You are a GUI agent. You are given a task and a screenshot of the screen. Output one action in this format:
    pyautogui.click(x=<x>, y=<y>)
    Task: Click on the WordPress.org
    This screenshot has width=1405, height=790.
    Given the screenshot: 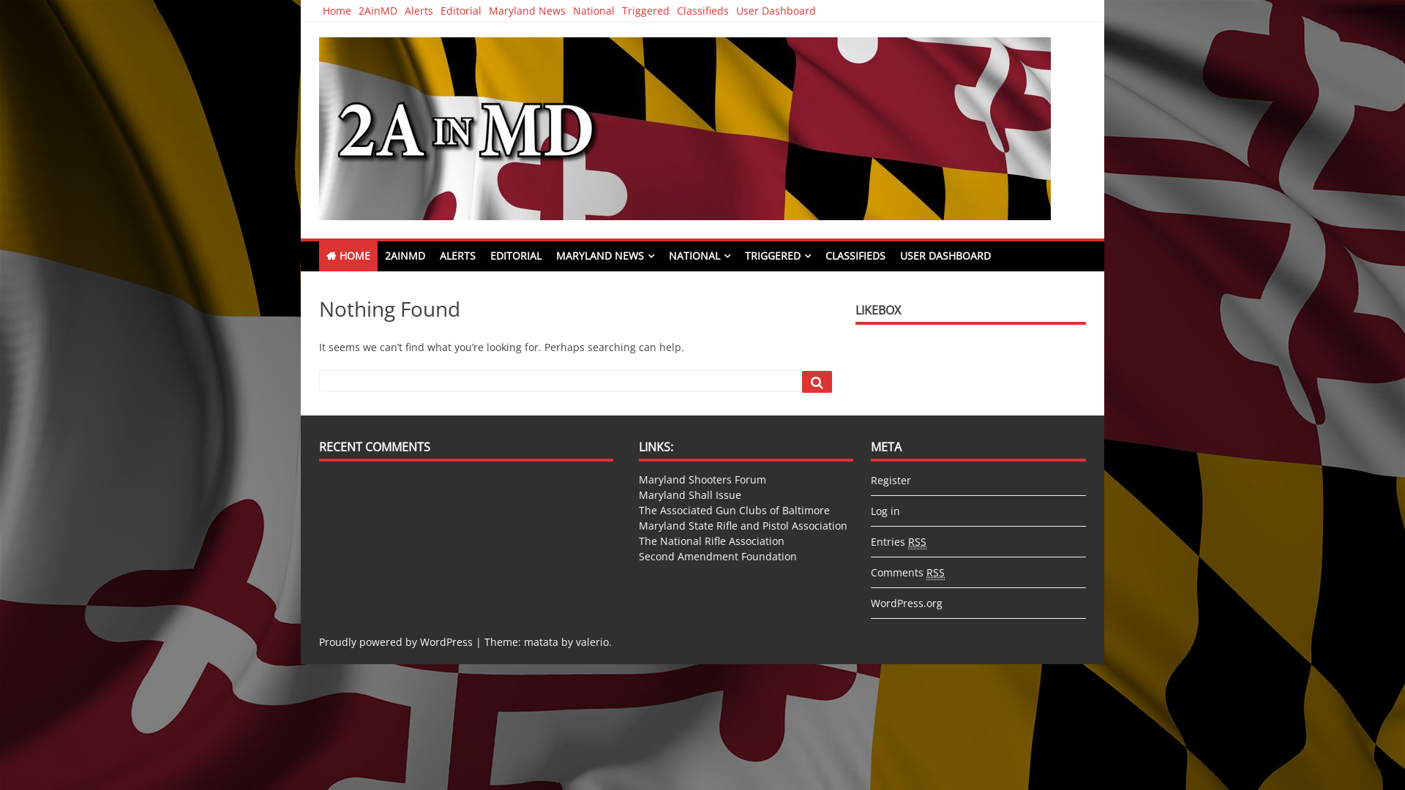 What is the action you would take?
    pyautogui.click(x=907, y=603)
    